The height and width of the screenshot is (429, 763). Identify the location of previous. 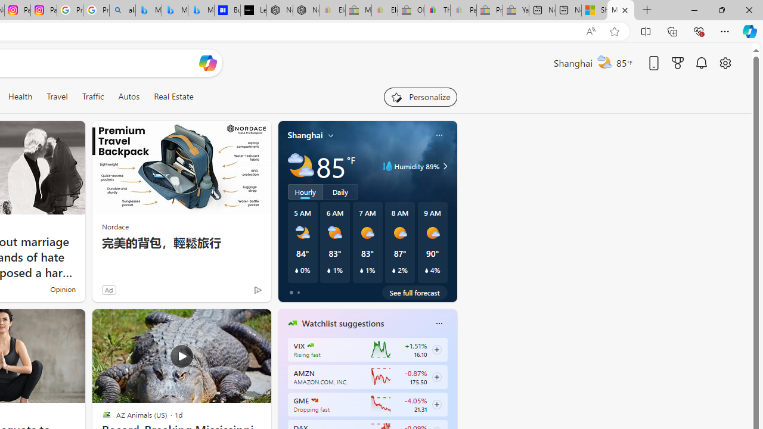
(284, 399).